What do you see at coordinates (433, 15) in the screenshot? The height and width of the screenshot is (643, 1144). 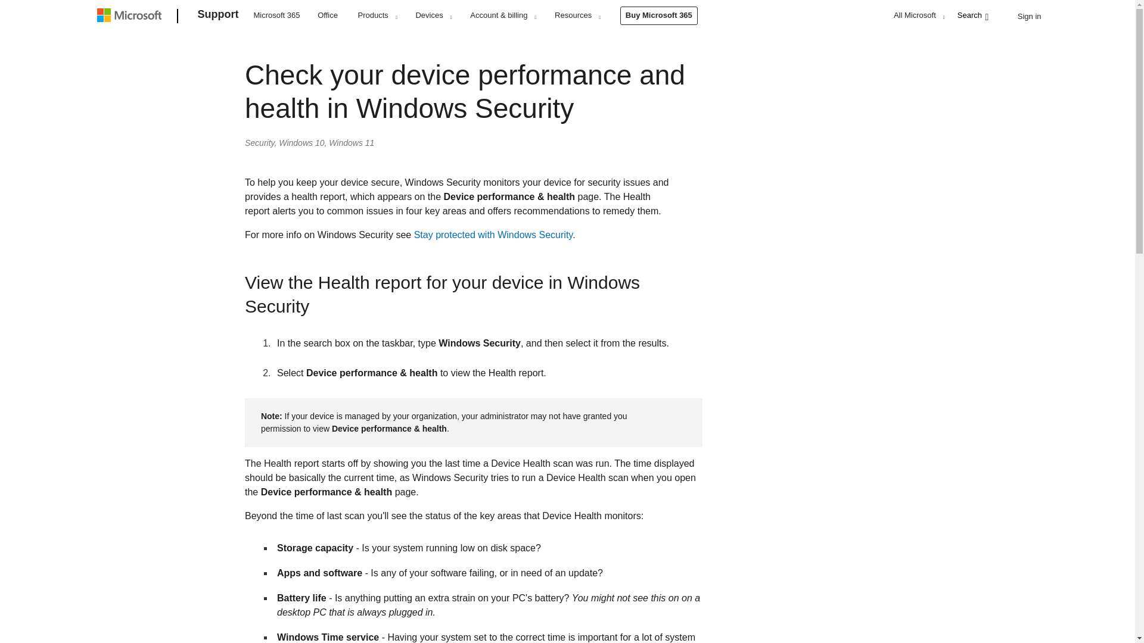 I see `Devices` at bounding box center [433, 15].